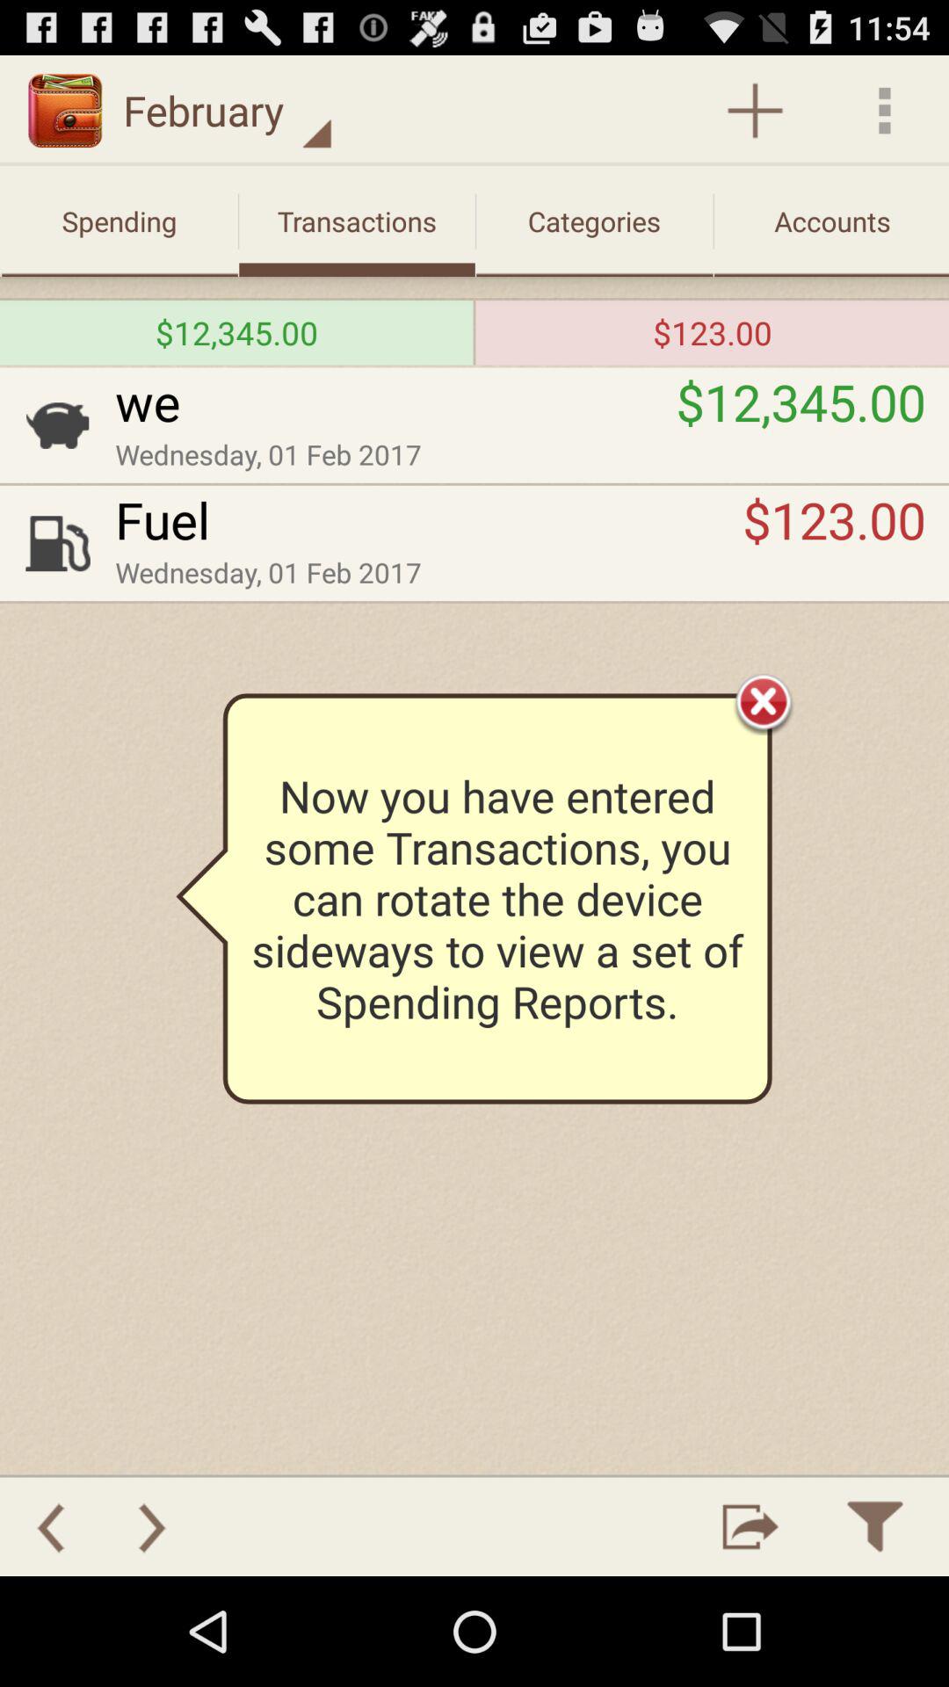 The image size is (949, 1687). What do you see at coordinates (756, 111) in the screenshot?
I see `add an item` at bounding box center [756, 111].